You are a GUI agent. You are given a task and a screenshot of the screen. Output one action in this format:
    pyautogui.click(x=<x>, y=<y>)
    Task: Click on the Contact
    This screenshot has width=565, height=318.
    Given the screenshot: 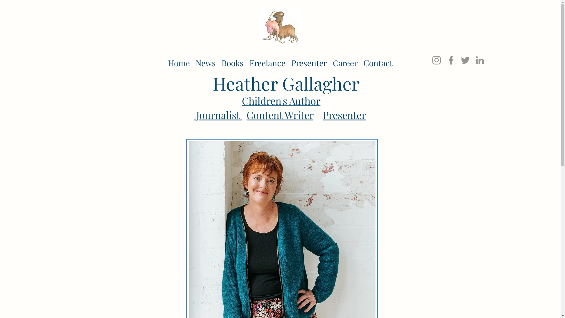 What is the action you would take?
    pyautogui.click(x=378, y=62)
    